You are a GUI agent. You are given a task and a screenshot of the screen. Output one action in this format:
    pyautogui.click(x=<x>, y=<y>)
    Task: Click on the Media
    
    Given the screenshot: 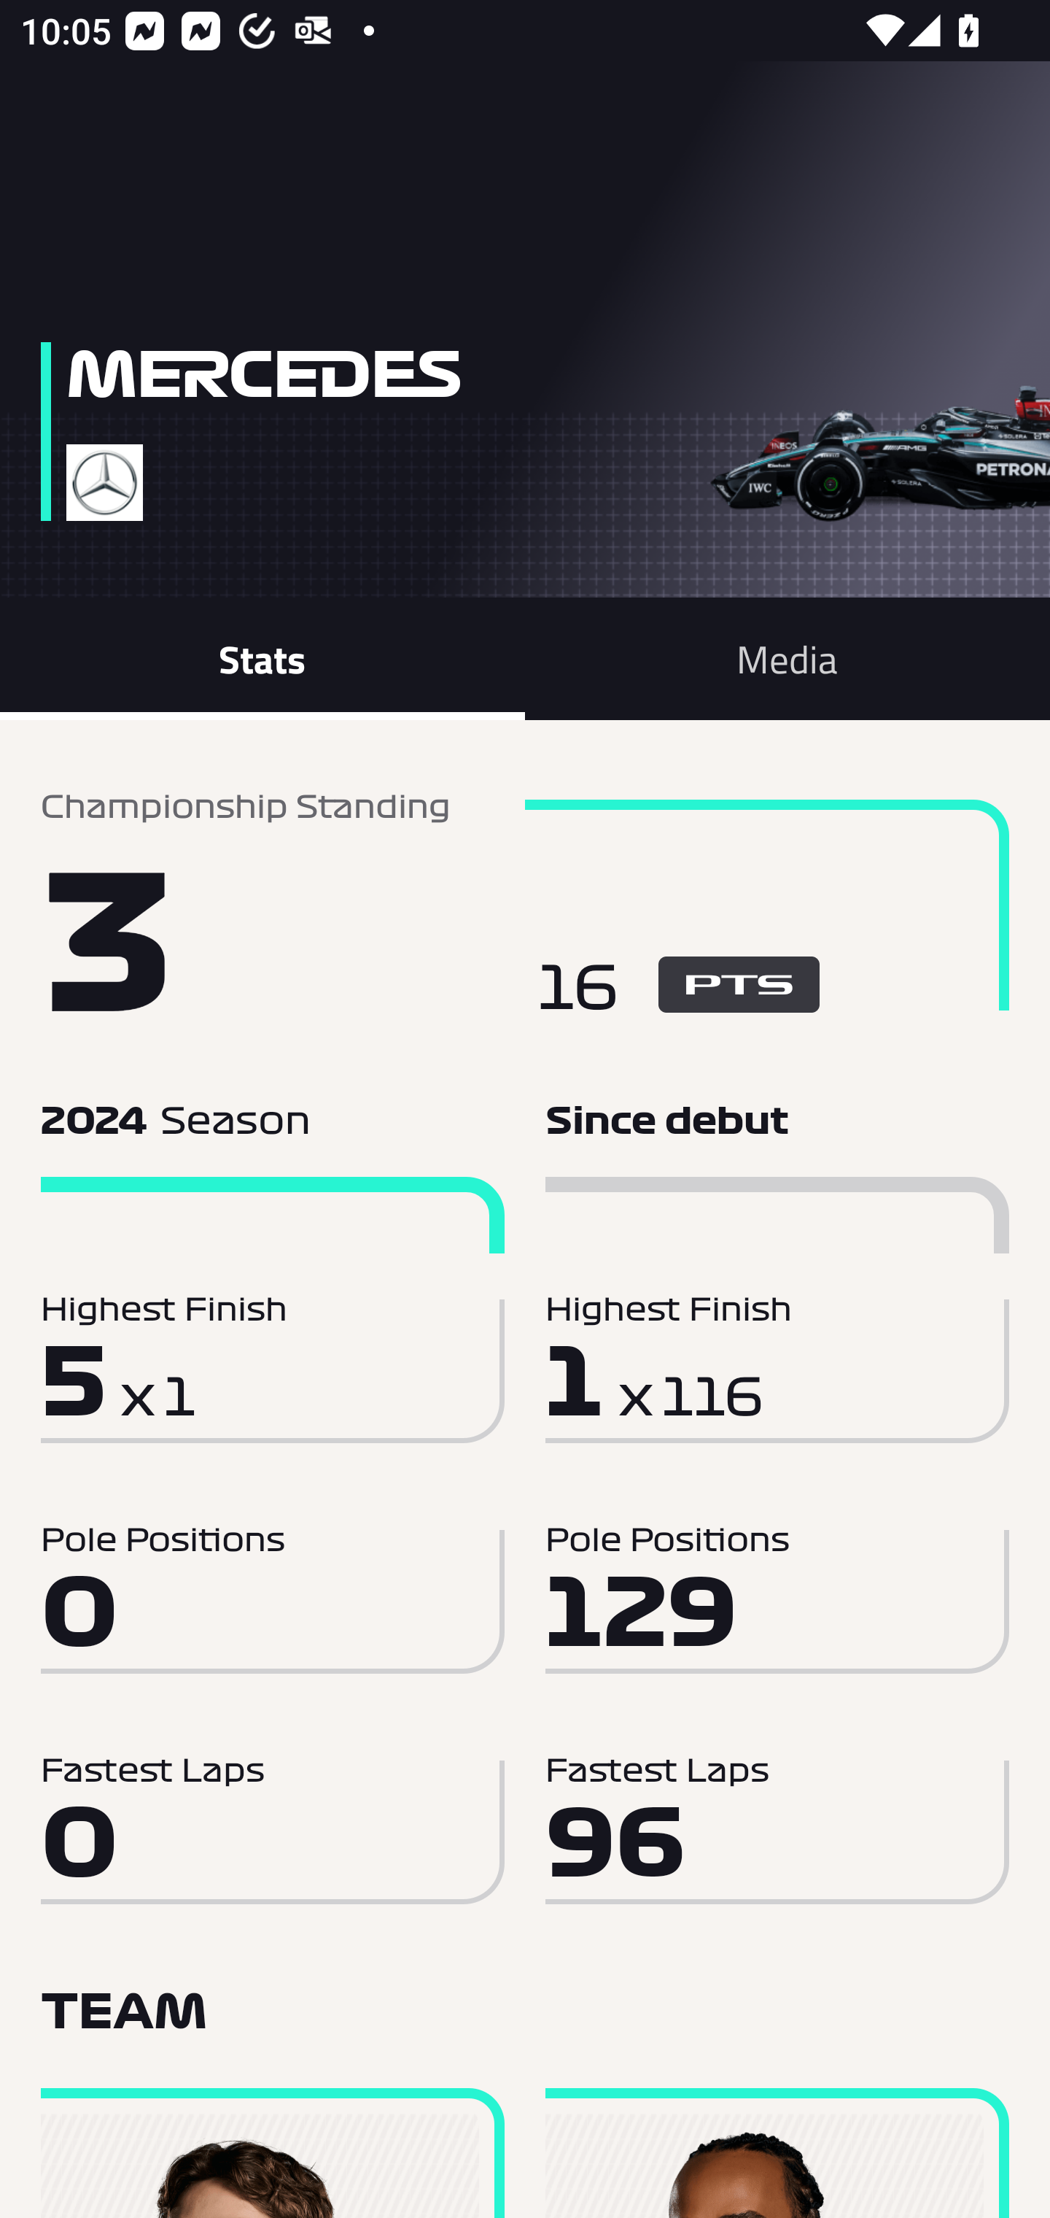 What is the action you would take?
    pyautogui.click(x=787, y=658)
    